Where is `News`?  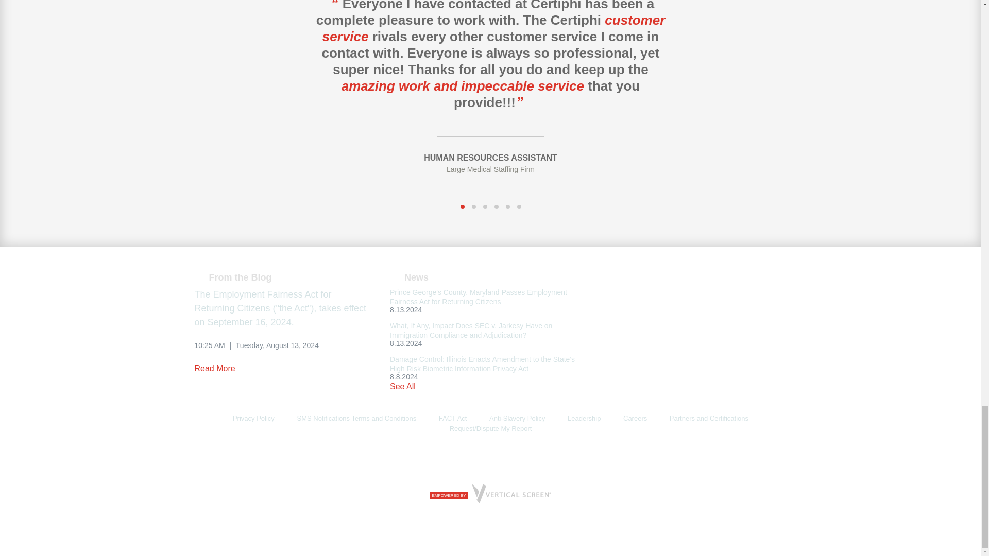
News is located at coordinates (409, 277).